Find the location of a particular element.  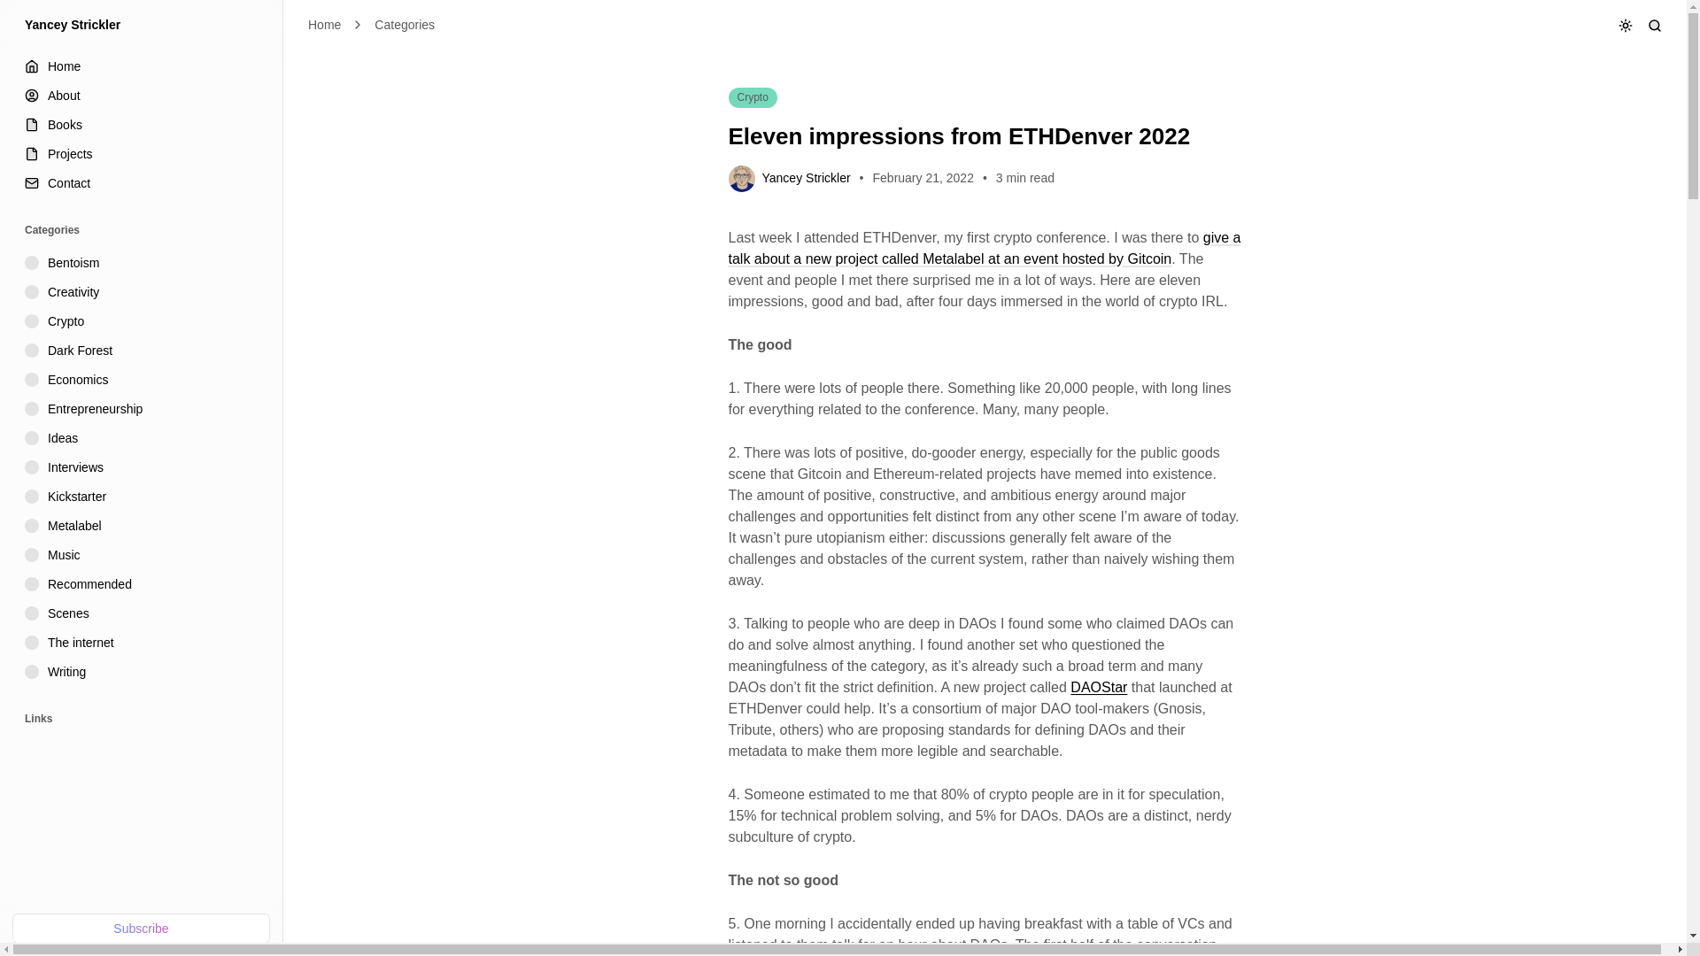

Books is located at coordinates (143, 125).